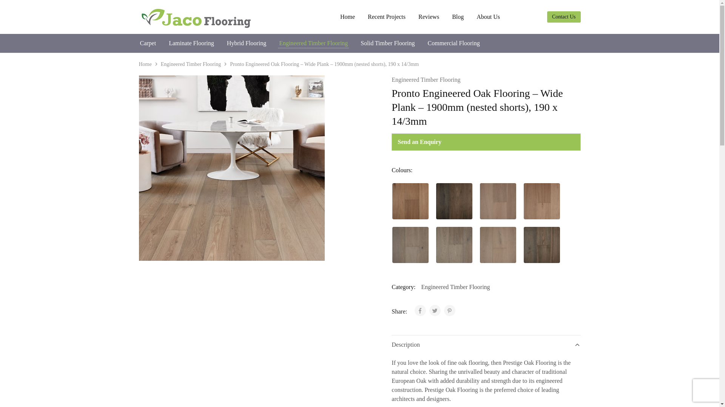 The width and height of the screenshot is (725, 407). Describe the element at coordinates (564, 17) in the screenshot. I see `Contact Us` at that location.